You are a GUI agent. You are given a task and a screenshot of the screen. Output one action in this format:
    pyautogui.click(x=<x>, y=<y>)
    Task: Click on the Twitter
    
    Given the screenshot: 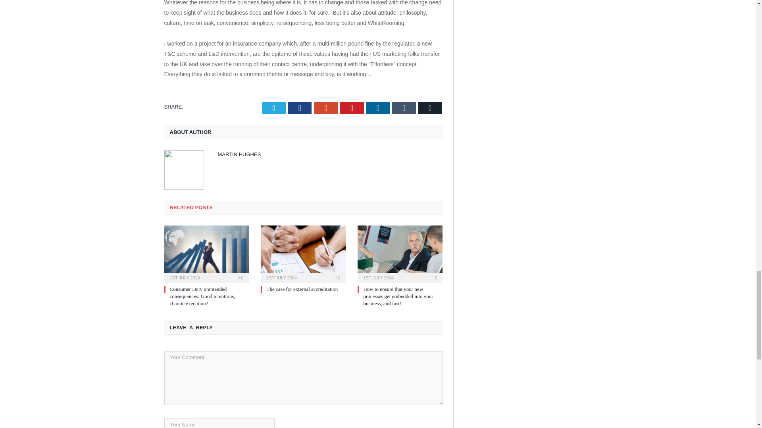 What is the action you would take?
    pyautogui.click(x=274, y=108)
    